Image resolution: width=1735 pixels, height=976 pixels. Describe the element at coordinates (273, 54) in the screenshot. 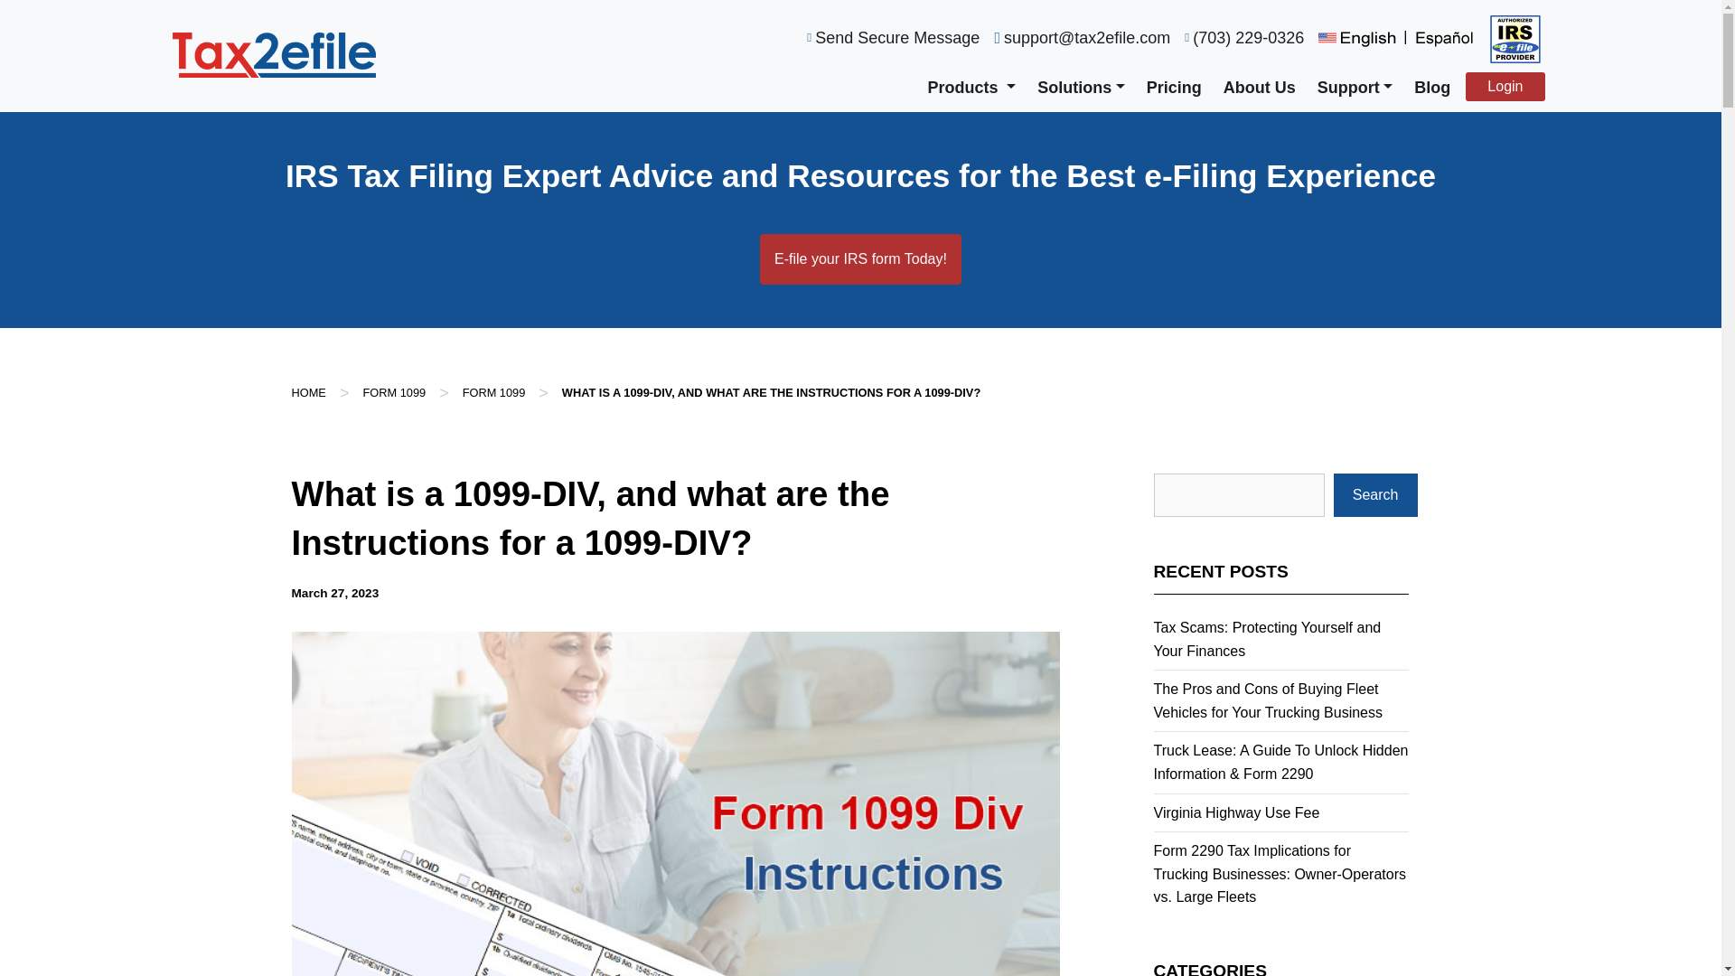

I see `Tax2efile` at that location.